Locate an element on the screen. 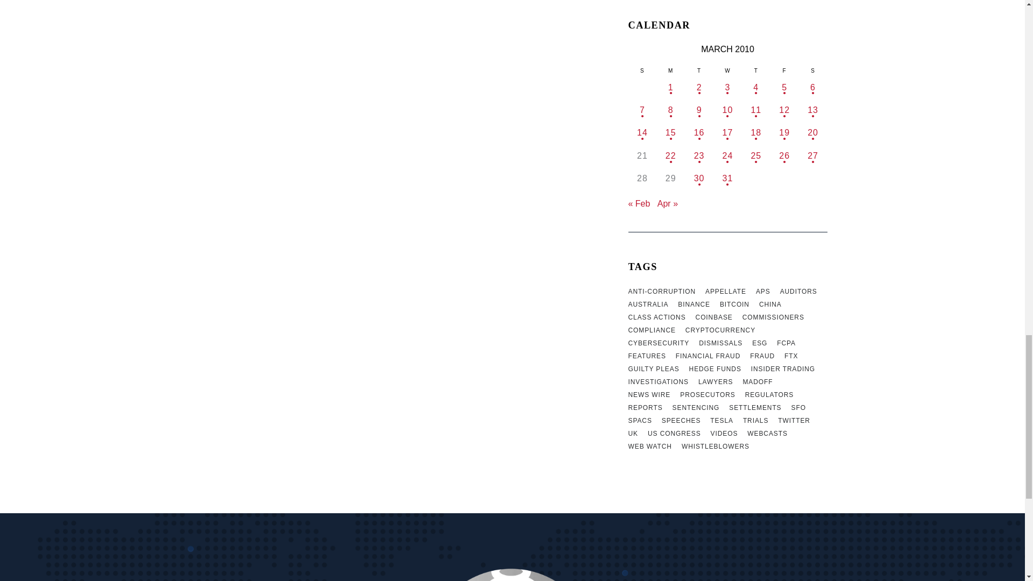  Thursday is located at coordinates (756, 69).